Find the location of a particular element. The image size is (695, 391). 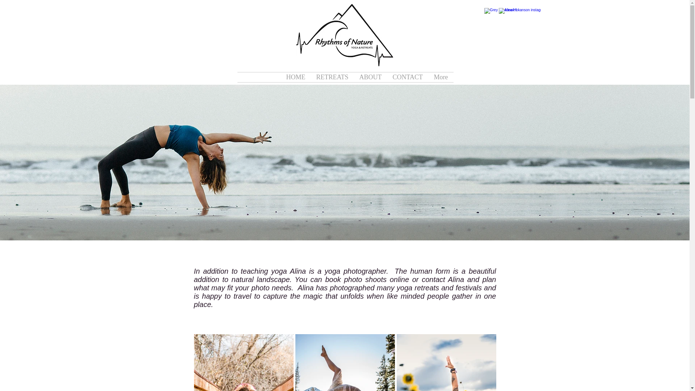

HOME is located at coordinates (295, 77).